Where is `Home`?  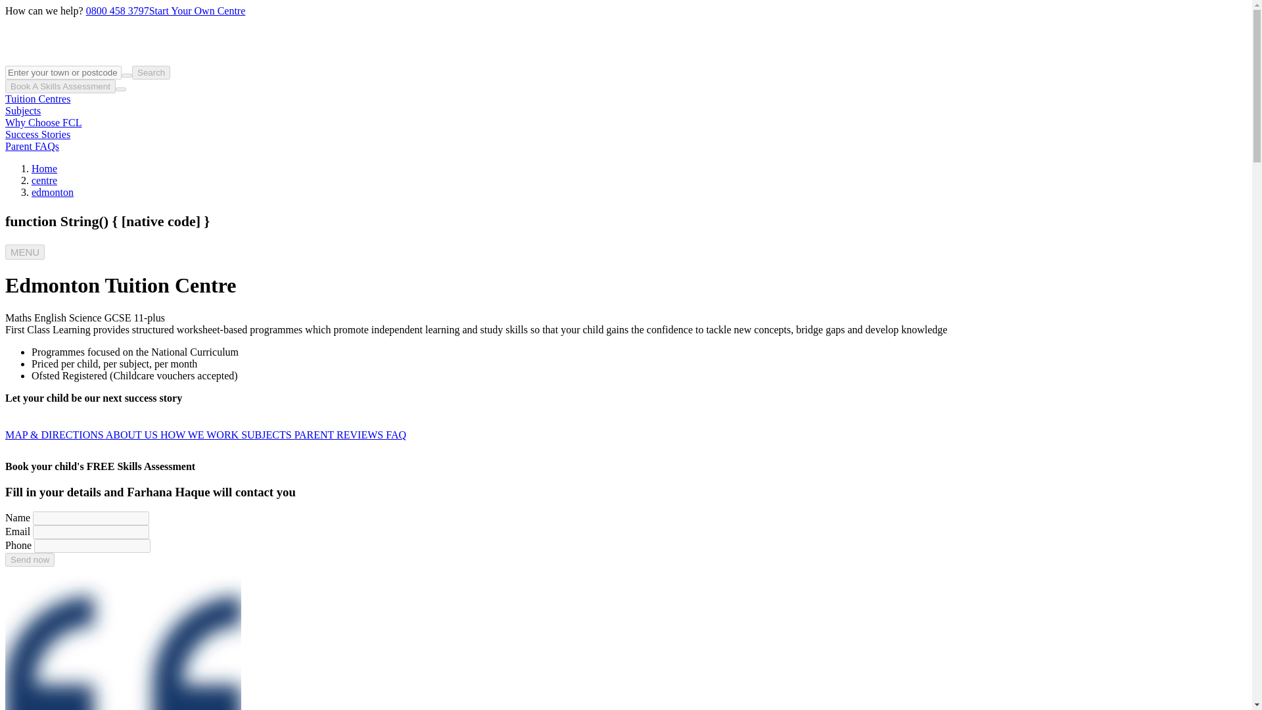 Home is located at coordinates (44, 168).